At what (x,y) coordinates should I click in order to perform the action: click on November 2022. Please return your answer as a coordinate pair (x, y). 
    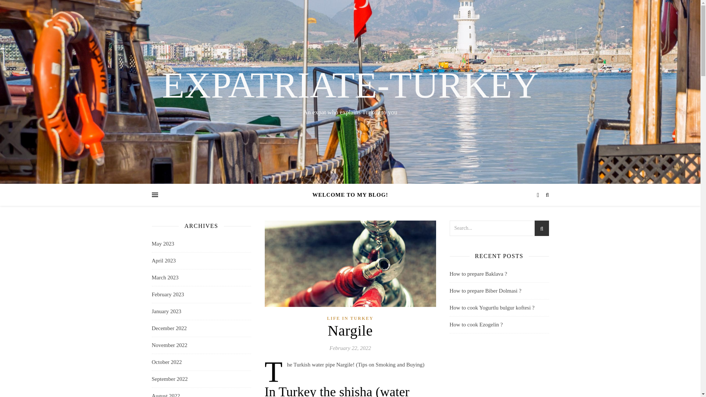
    Looking at the image, I should click on (169, 345).